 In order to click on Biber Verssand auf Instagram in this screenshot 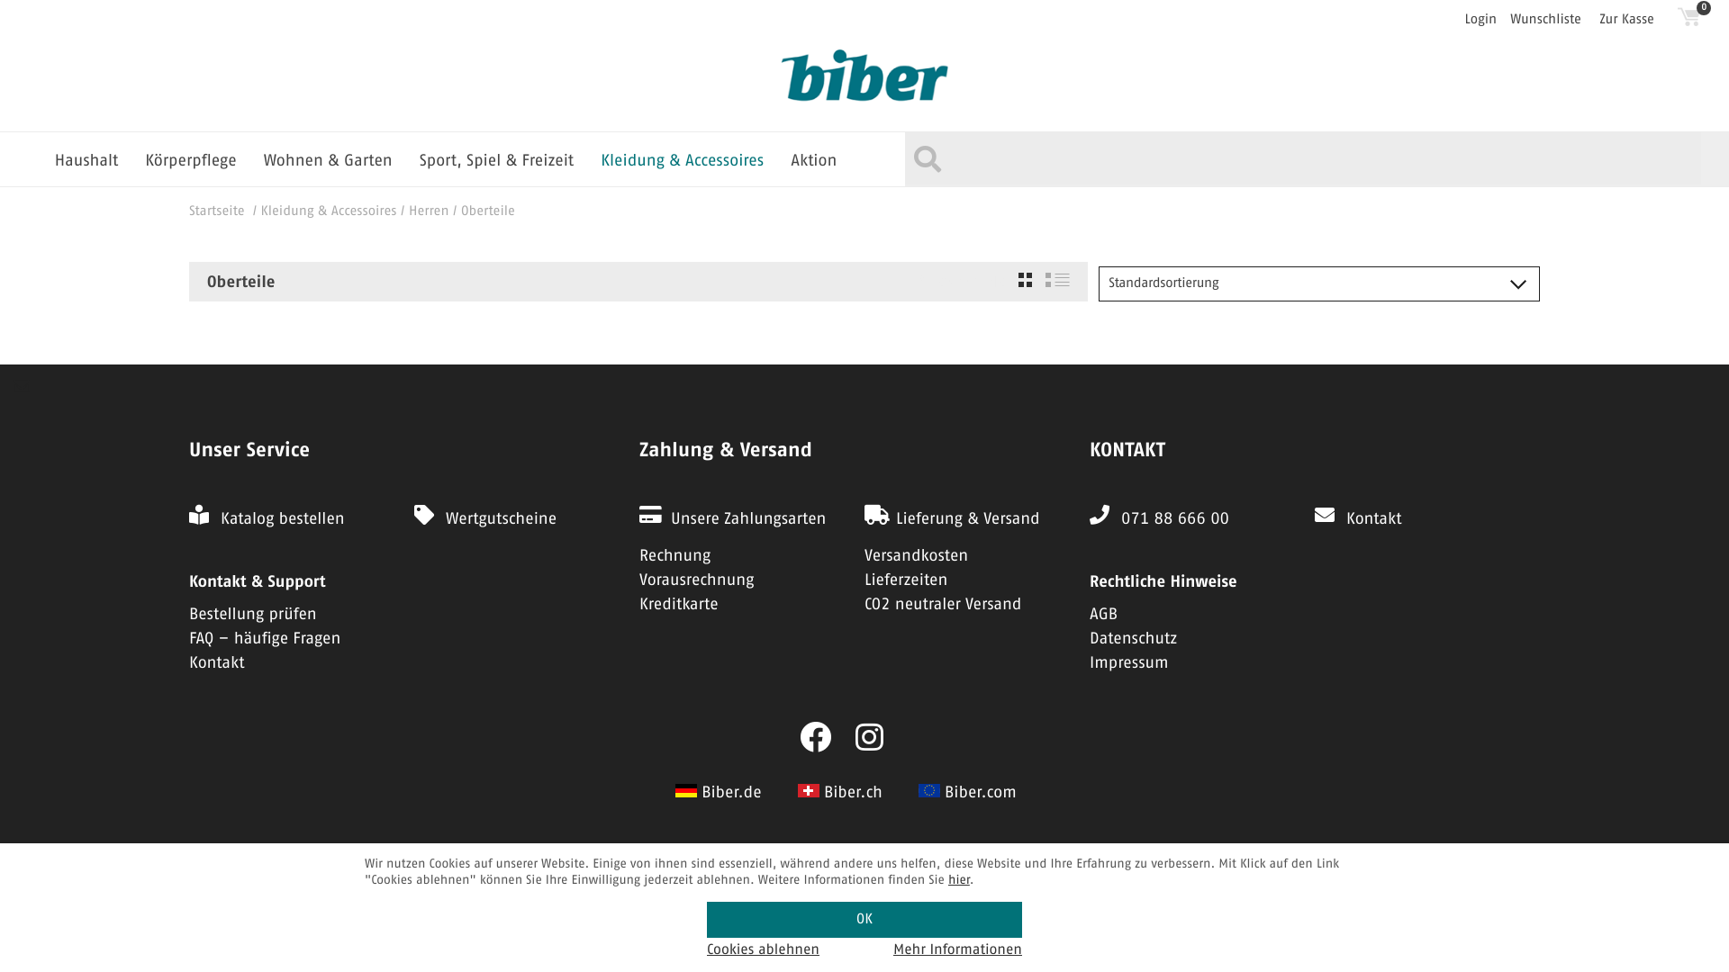, I will do `click(870, 740)`.